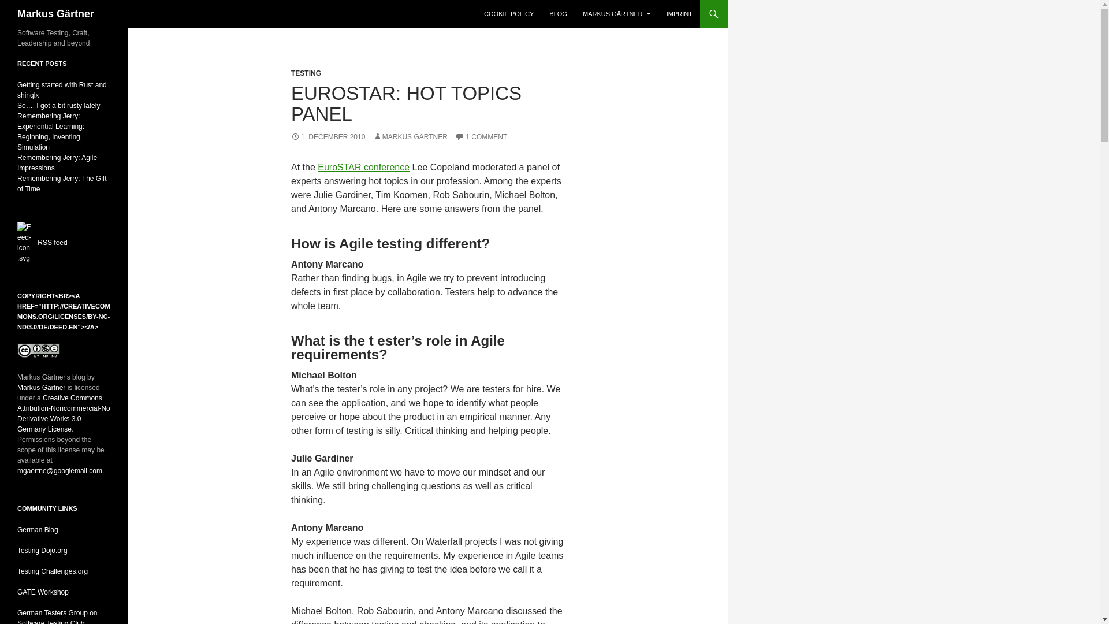 Image resolution: width=1109 pixels, height=624 pixels. I want to click on EuroSTAR conference, so click(363, 167).